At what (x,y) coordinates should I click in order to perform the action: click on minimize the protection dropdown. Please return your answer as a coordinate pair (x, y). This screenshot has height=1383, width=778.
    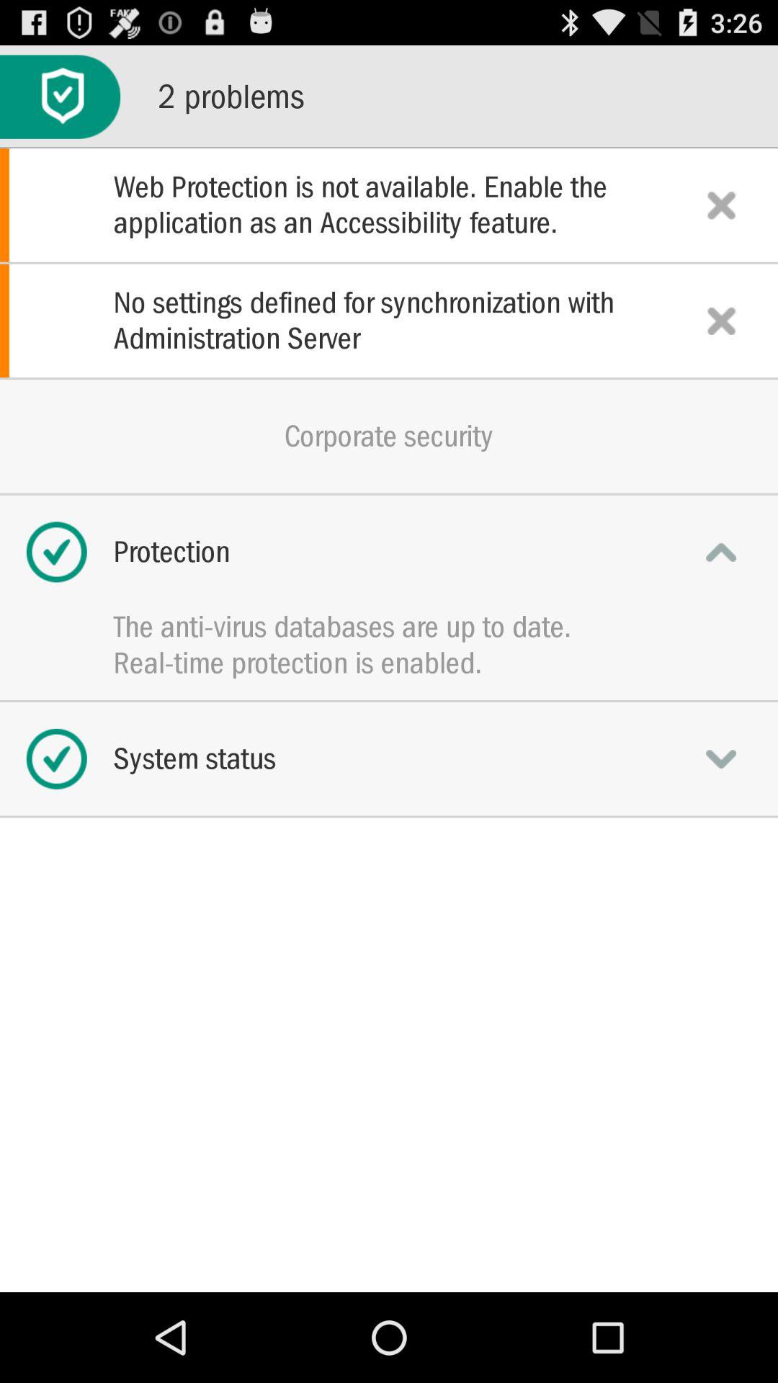
    Looking at the image, I should click on (721, 552).